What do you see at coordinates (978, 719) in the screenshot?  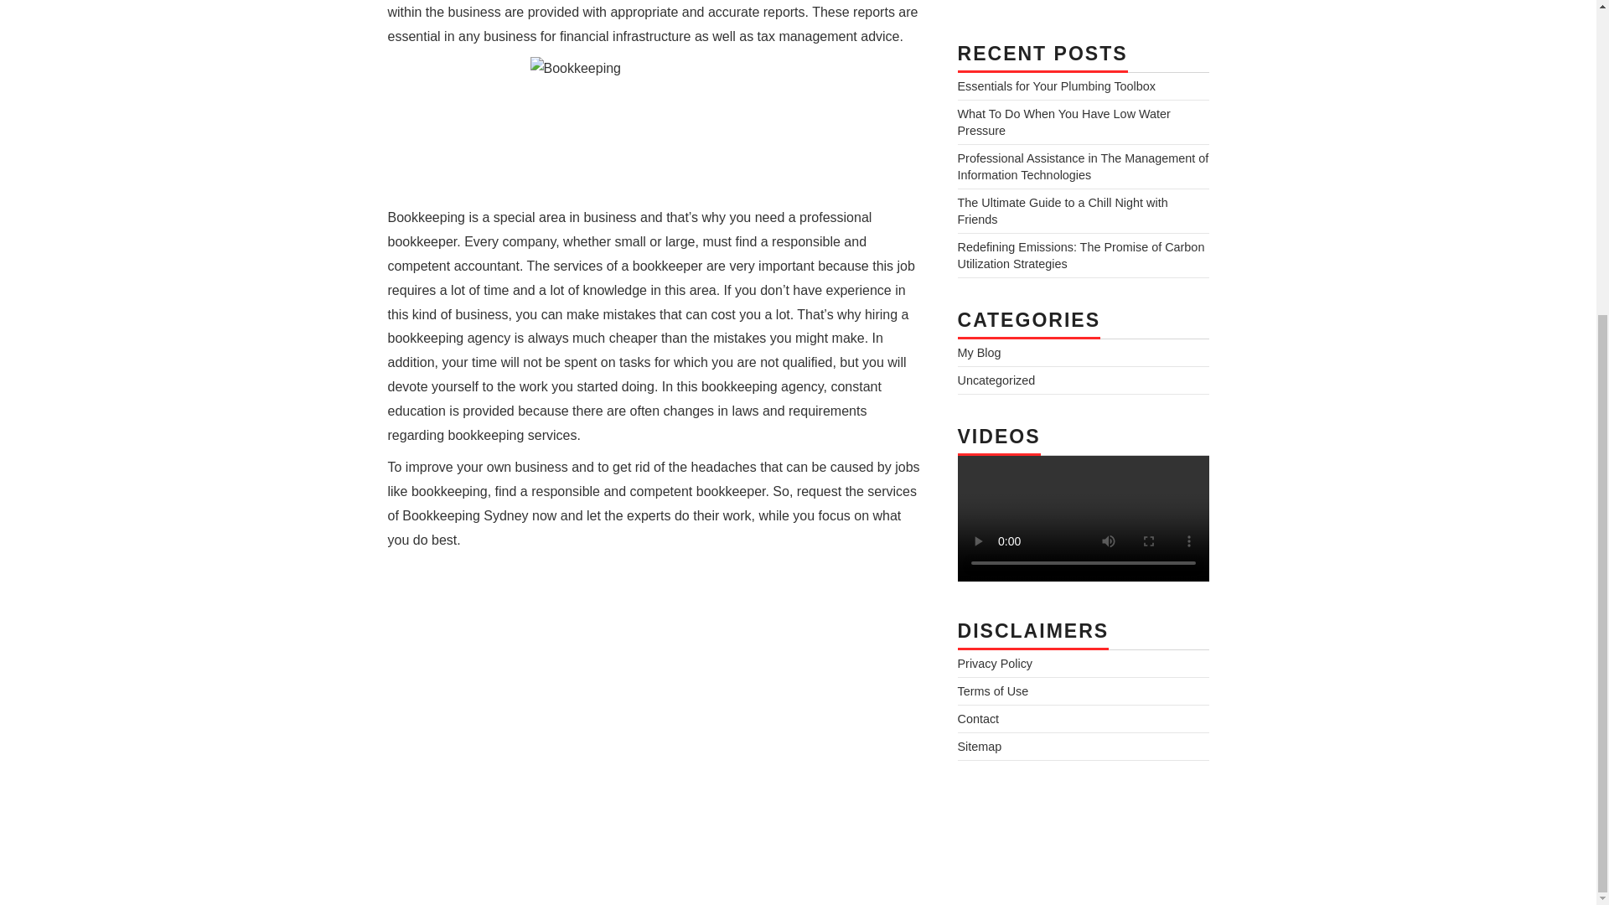 I see `Contact` at bounding box center [978, 719].